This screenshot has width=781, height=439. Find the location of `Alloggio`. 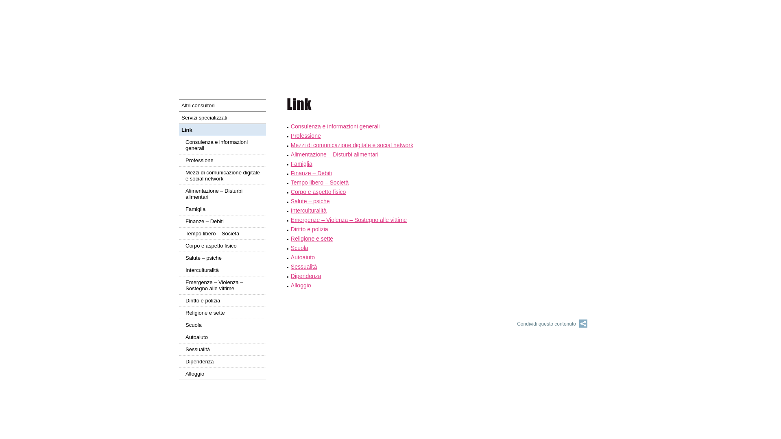

Alloggio is located at coordinates (223, 374).